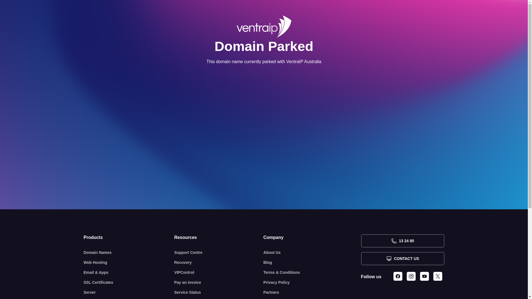 This screenshot has height=299, width=532. What do you see at coordinates (219, 292) in the screenshot?
I see `Service Status` at bounding box center [219, 292].